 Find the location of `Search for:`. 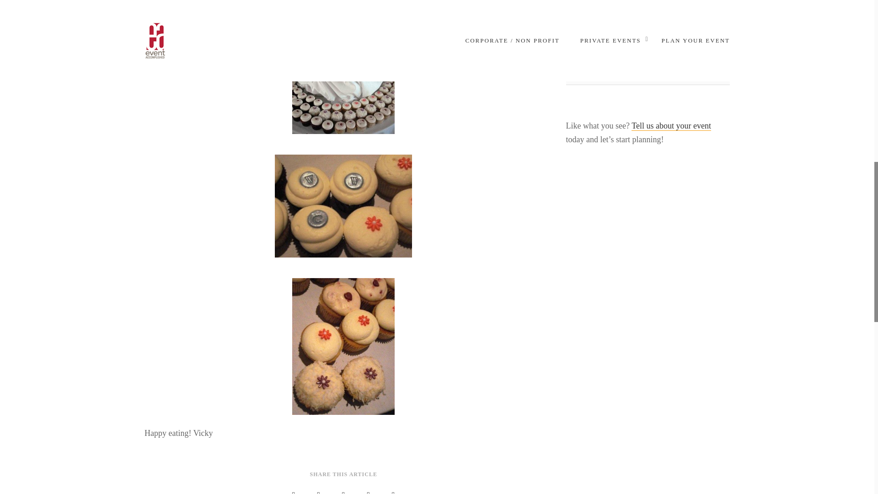

Search for: is located at coordinates (648, 75).